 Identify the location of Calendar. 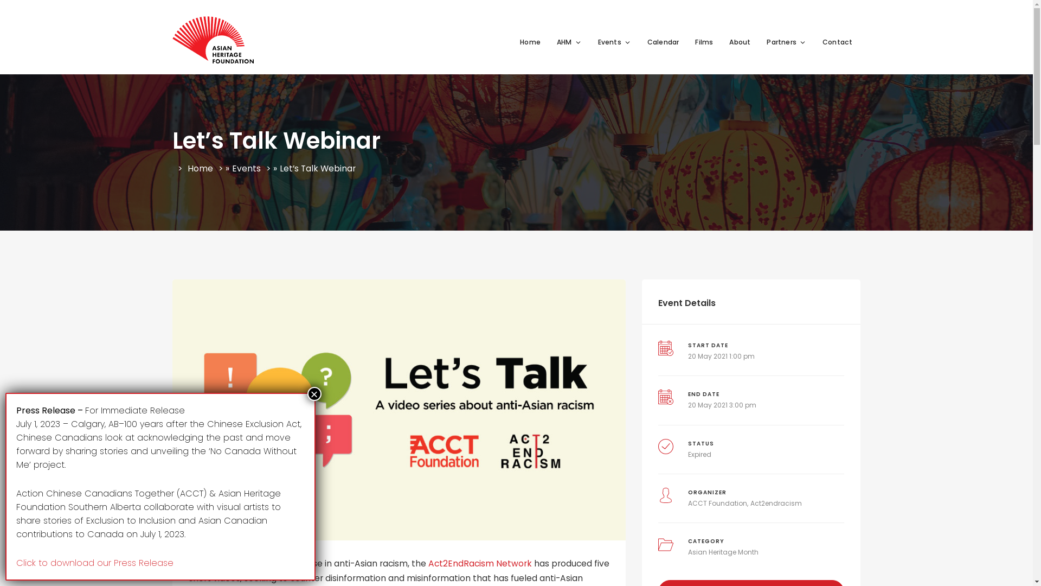
(664, 42).